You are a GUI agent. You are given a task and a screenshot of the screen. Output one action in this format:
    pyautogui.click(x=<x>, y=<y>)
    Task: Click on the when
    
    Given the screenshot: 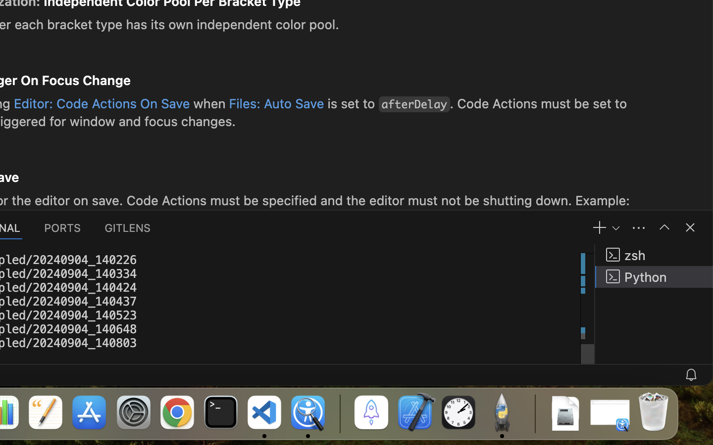 What is the action you would take?
    pyautogui.click(x=210, y=103)
    